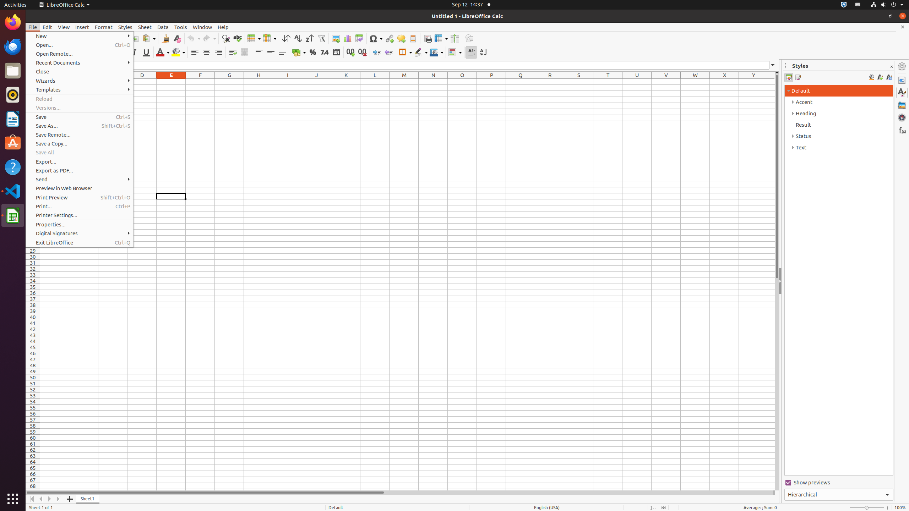 The width and height of the screenshot is (909, 511). I want to click on Sort, so click(286, 38).